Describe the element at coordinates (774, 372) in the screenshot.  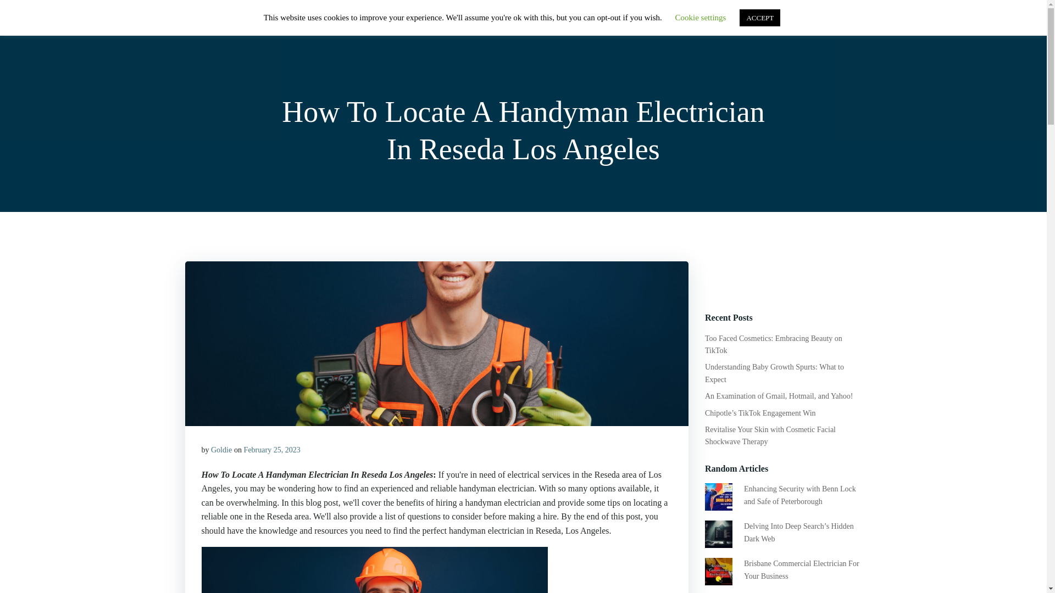
I see `Understanding Baby Growth Spurts: What to Expect` at that location.